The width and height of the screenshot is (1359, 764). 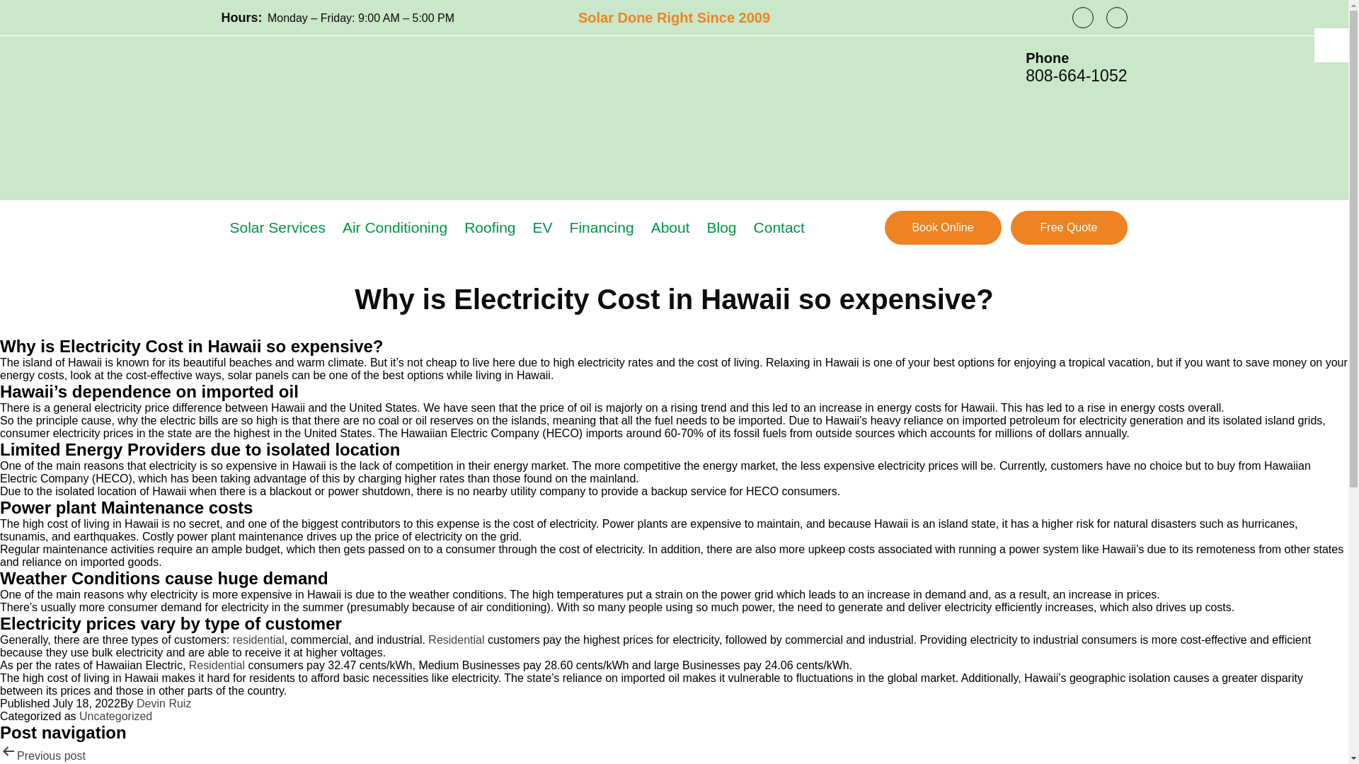 I want to click on solar pv hawaii, so click(x=456, y=639).